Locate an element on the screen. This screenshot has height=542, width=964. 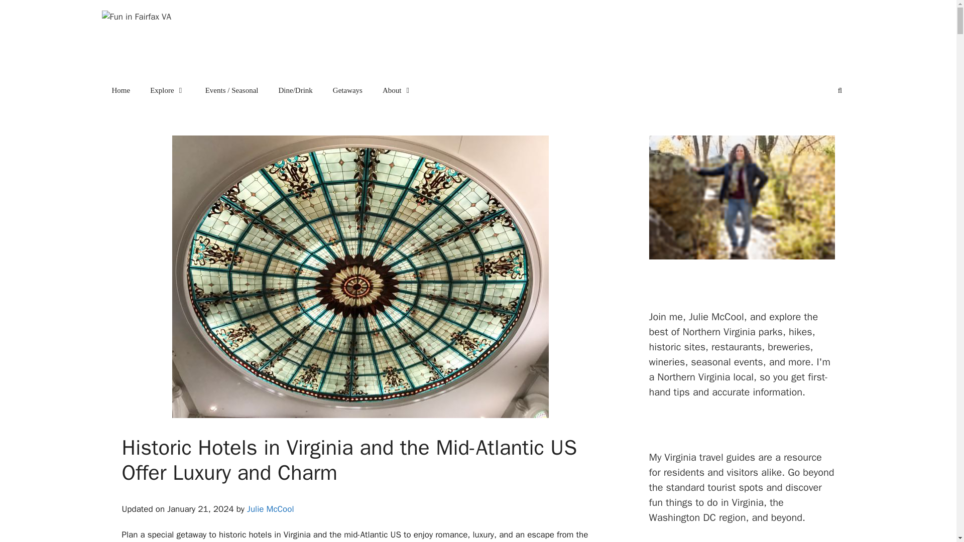
About is located at coordinates (398, 90).